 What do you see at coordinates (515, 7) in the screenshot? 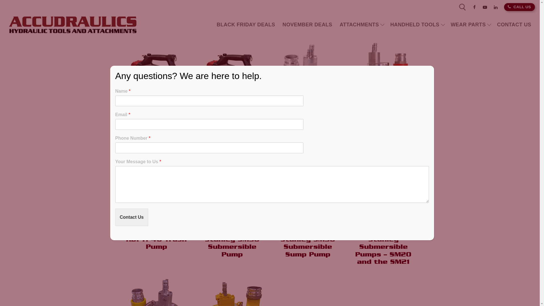
I see `CALL US` at bounding box center [515, 7].